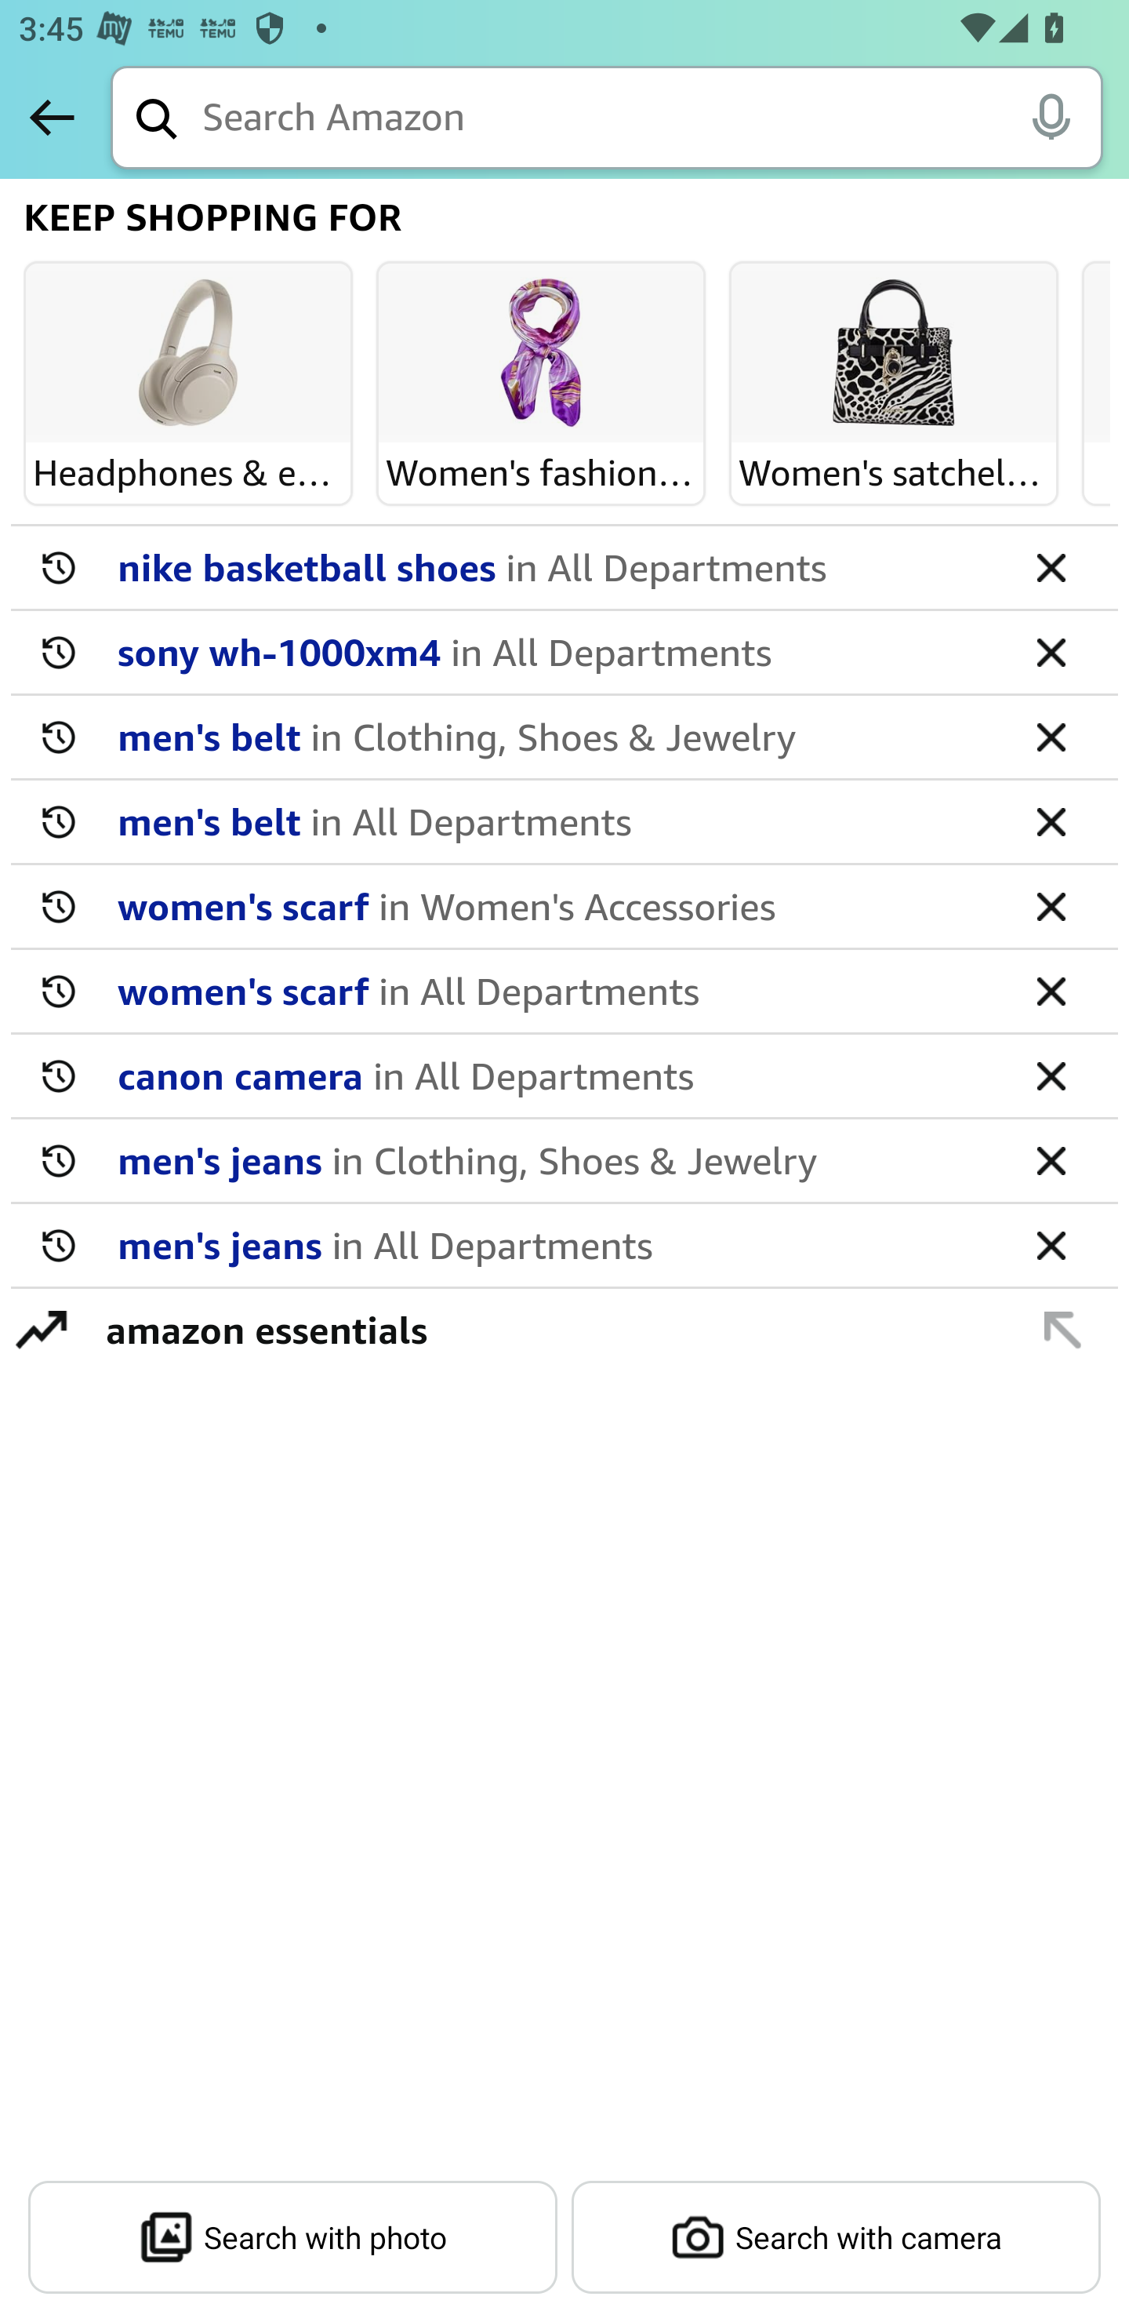  Describe the element at coordinates (554, 905) in the screenshot. I see `women's scarf` at that location.